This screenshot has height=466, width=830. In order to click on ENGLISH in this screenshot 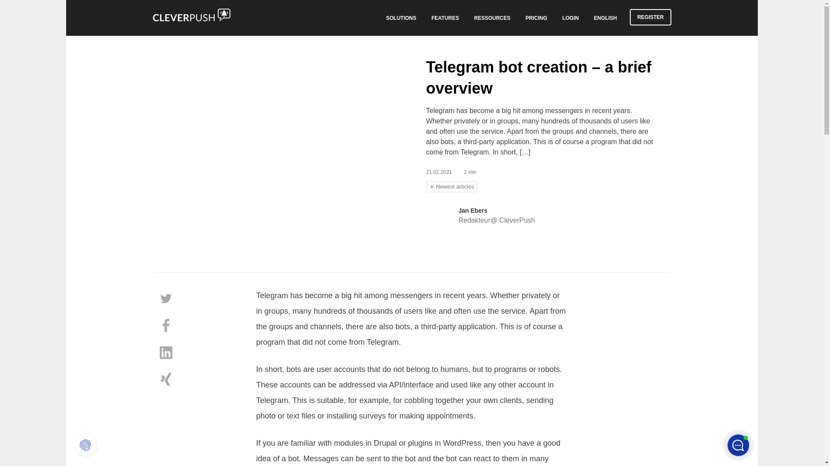, I will do `click(605, 17)`.